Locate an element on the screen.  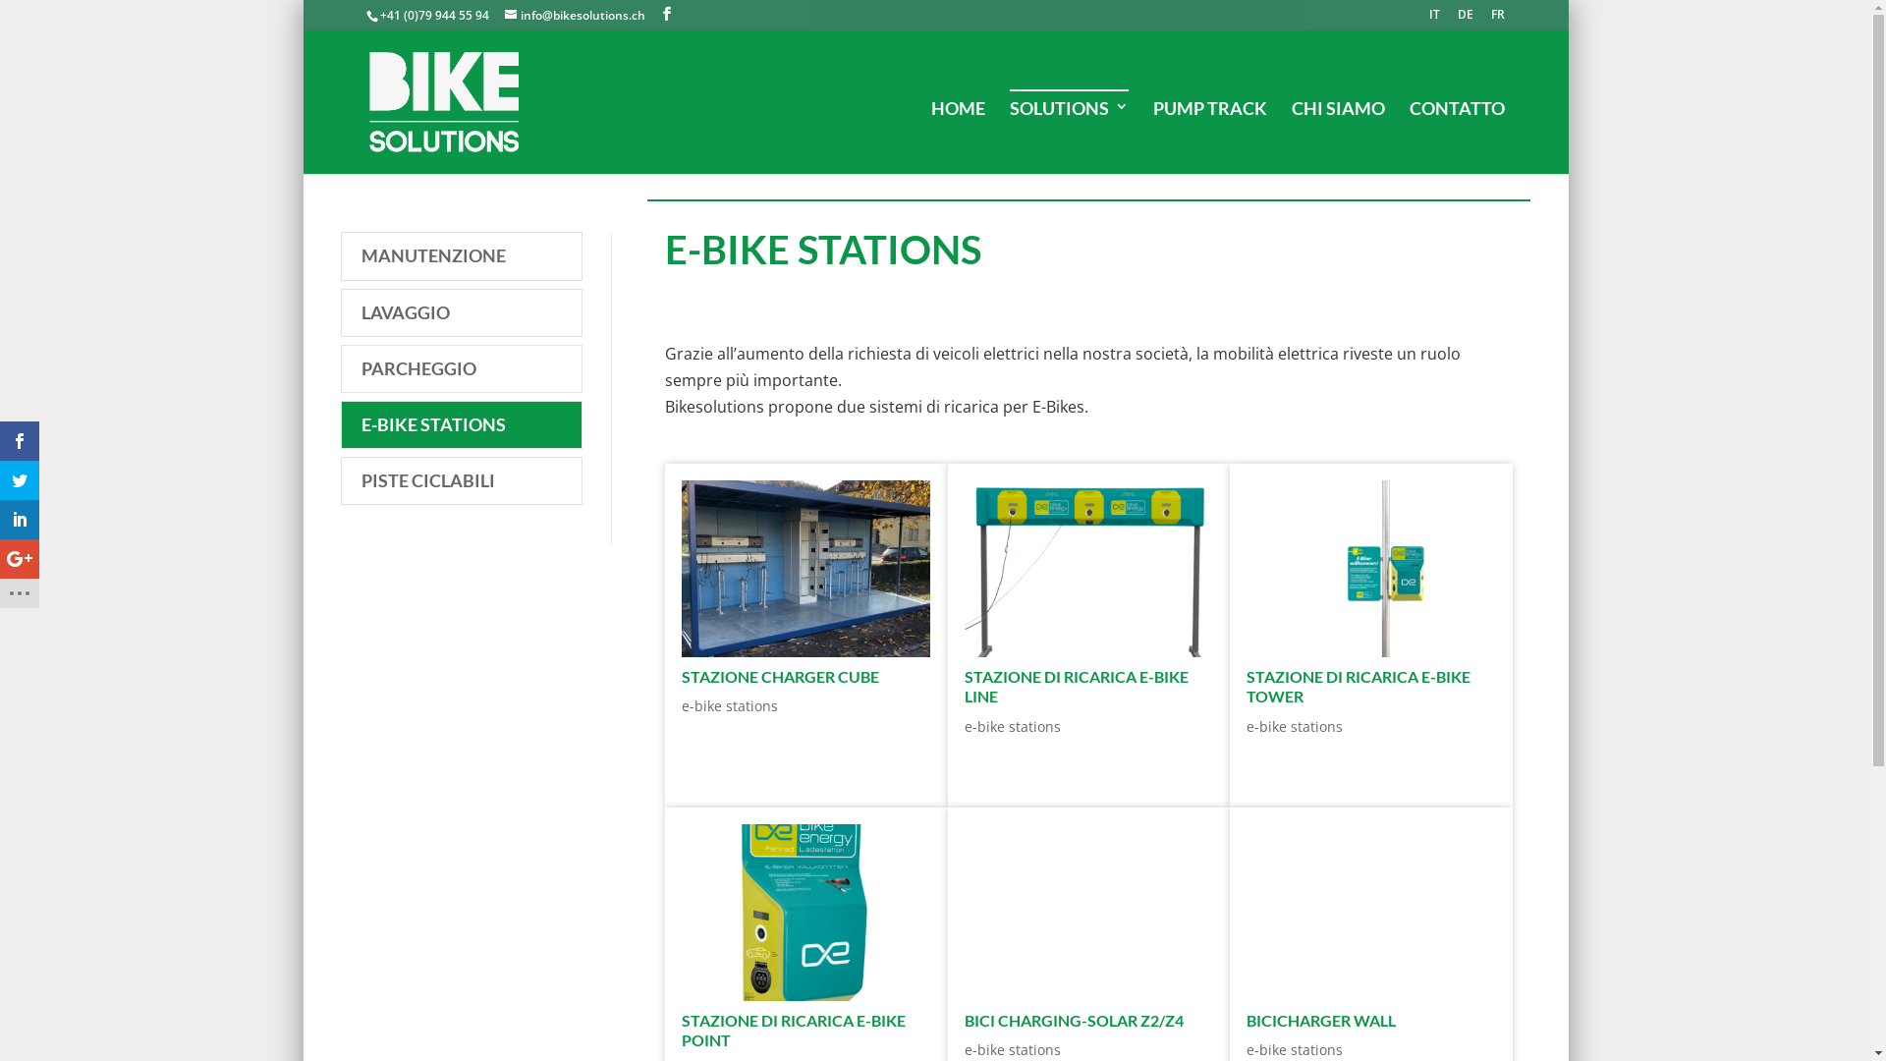
E-BIKE STATIONS is located at coordinates (462, 424).